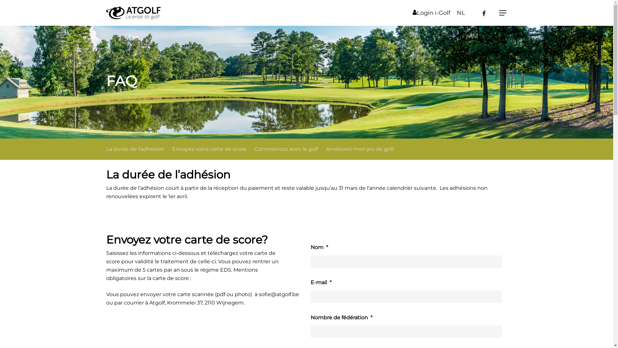 This screenshot has height=348, width=618. What do you see at coordinates (461, 13) in the screenshot?
I see `NL` at bounding box center [461, 13].